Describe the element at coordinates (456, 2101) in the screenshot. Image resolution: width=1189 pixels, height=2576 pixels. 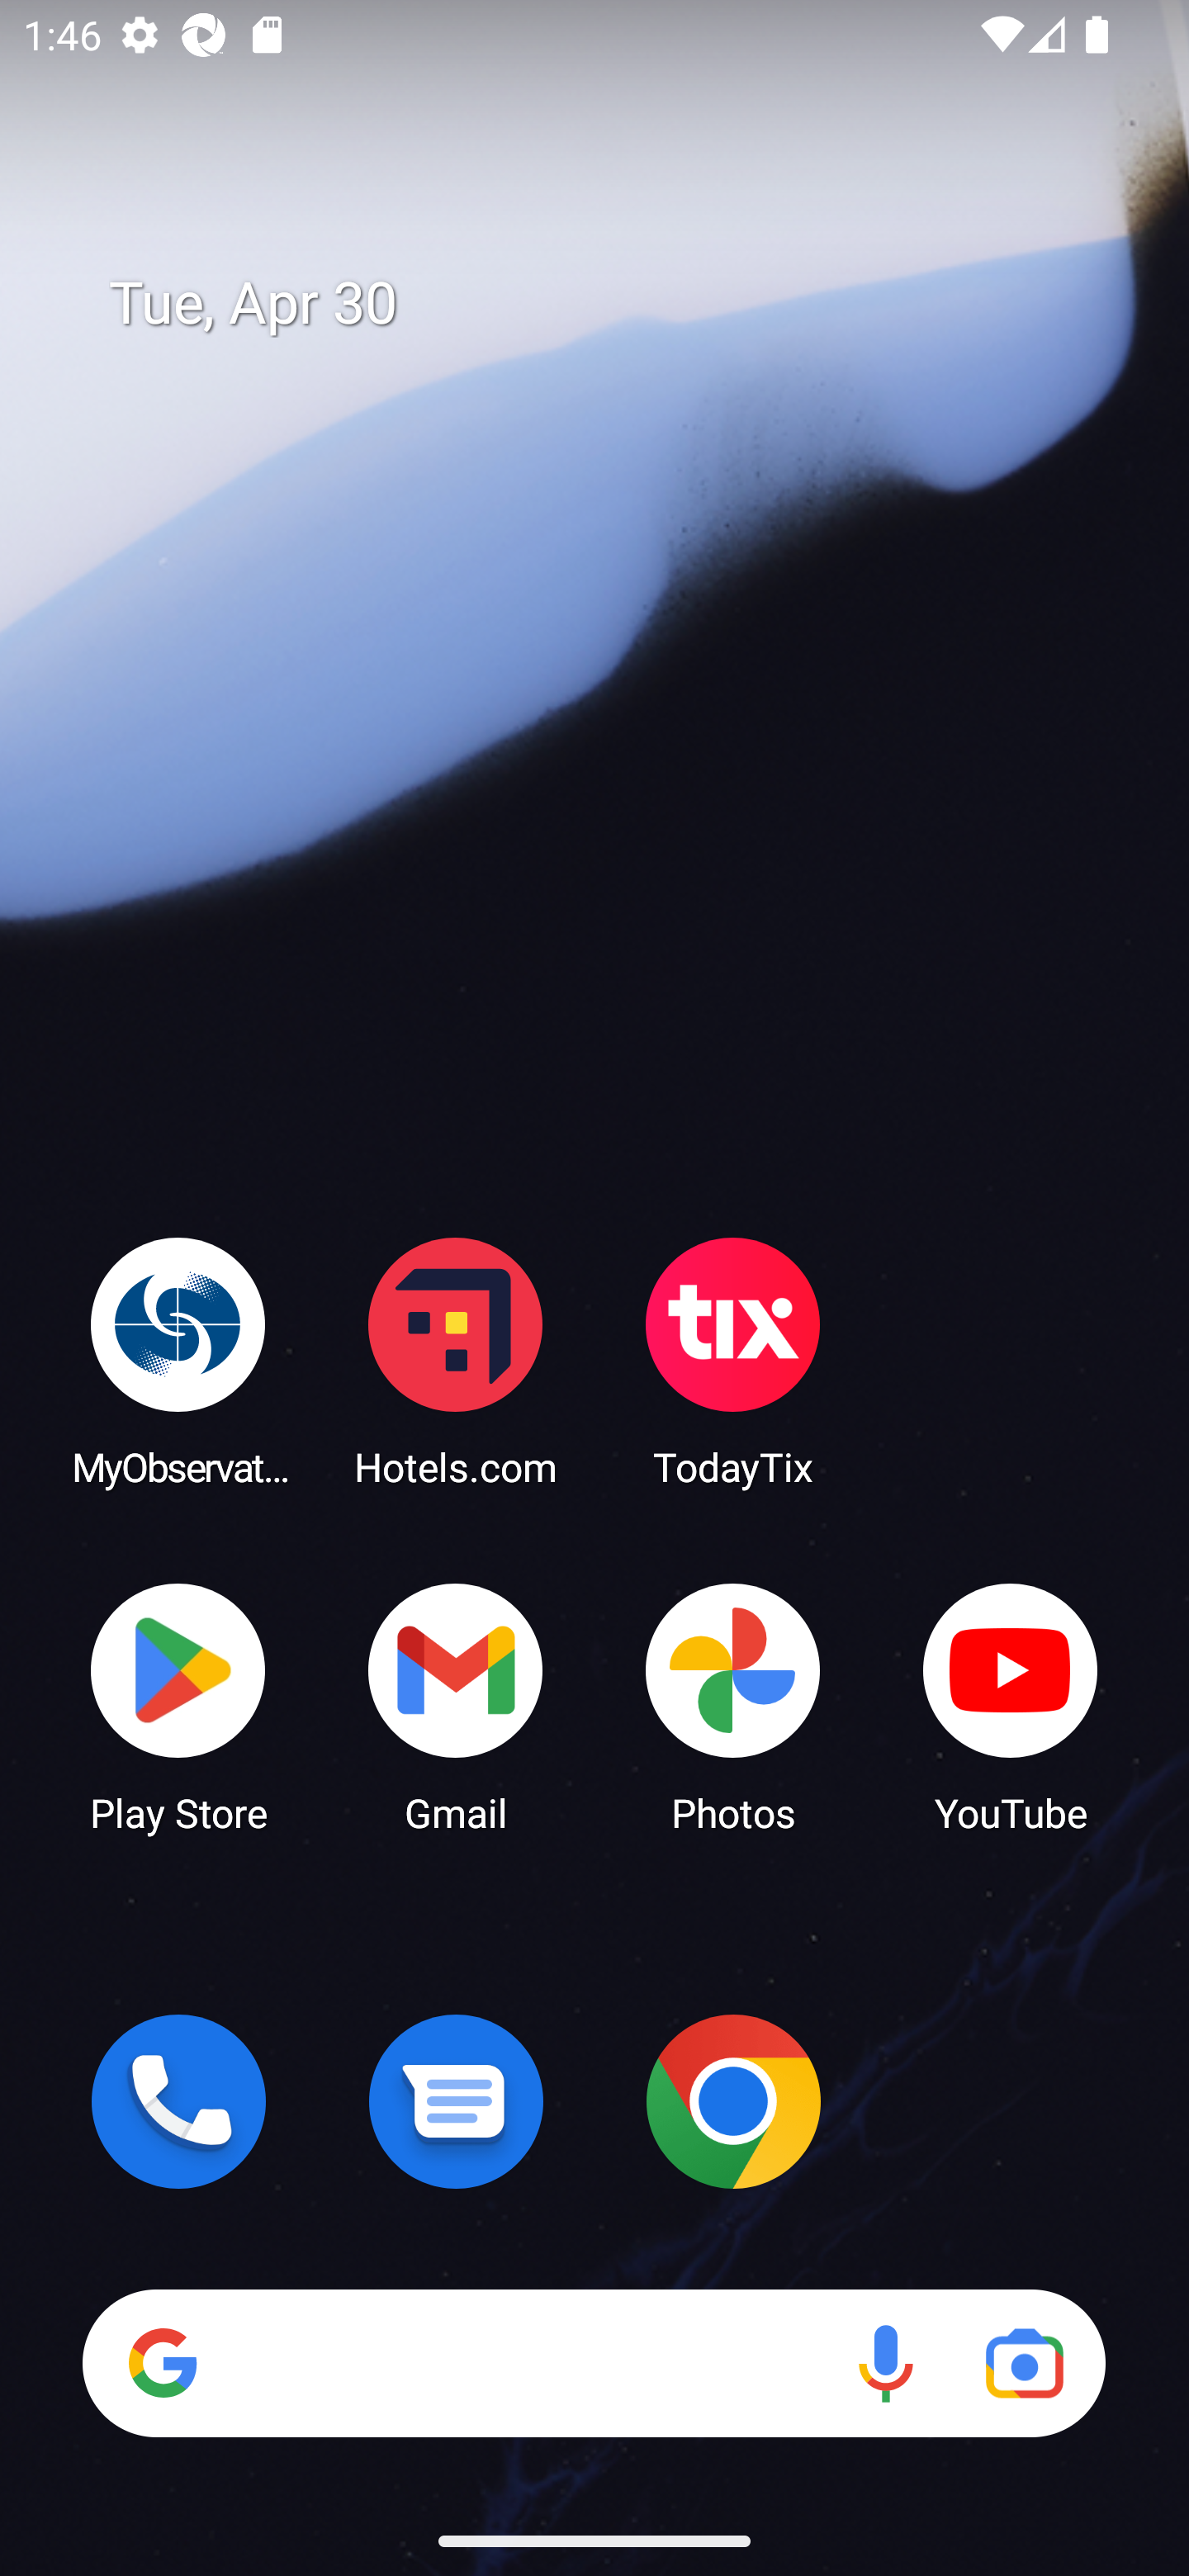
I see `Messages` at that location.